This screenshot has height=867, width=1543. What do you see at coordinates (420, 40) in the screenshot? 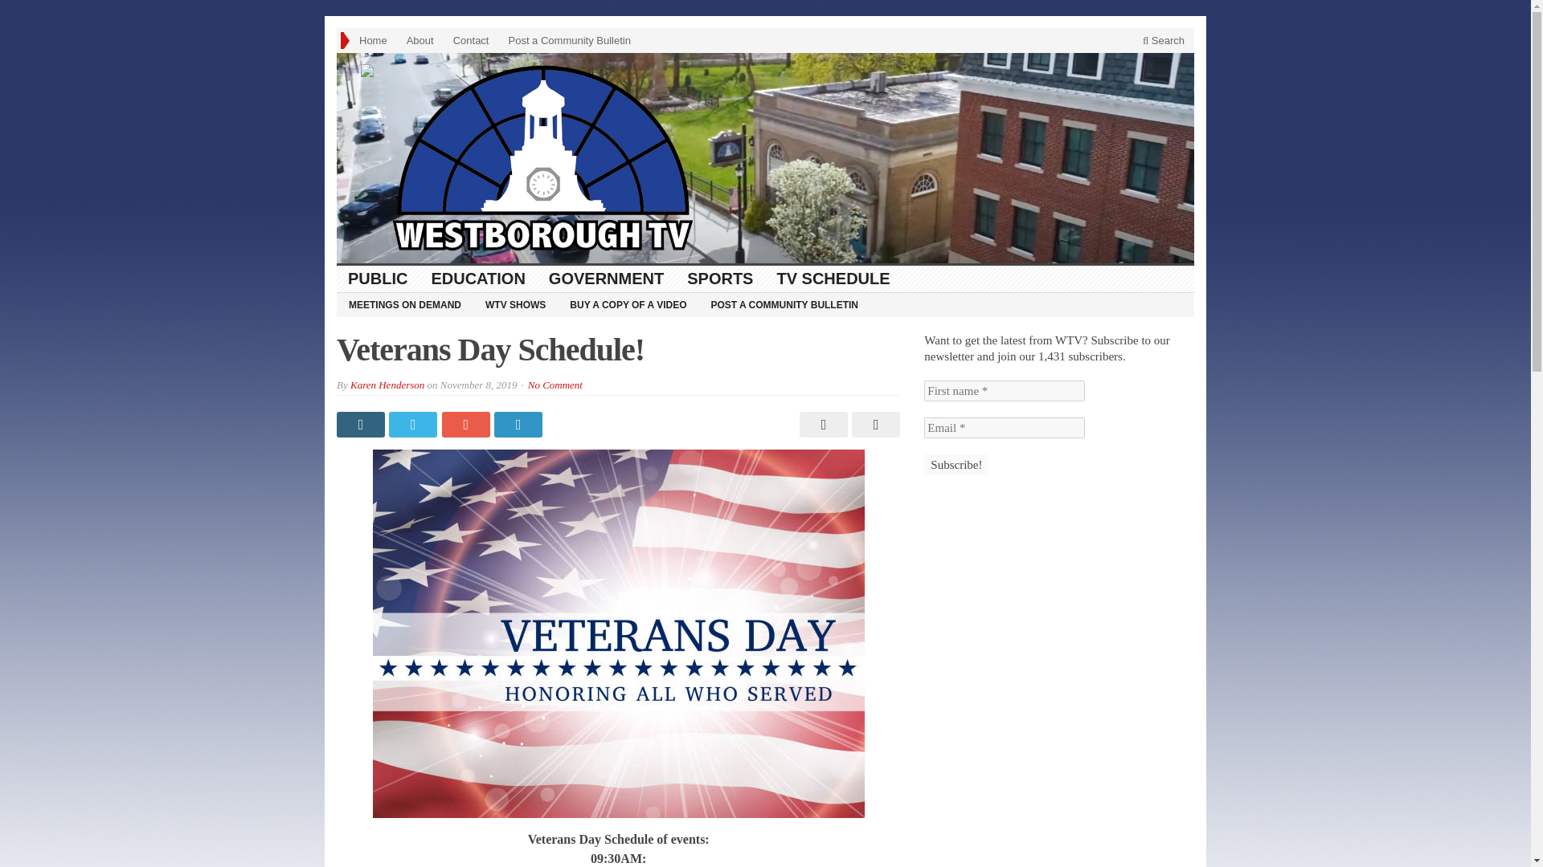
I see `About` at bounding box center [420, 40].